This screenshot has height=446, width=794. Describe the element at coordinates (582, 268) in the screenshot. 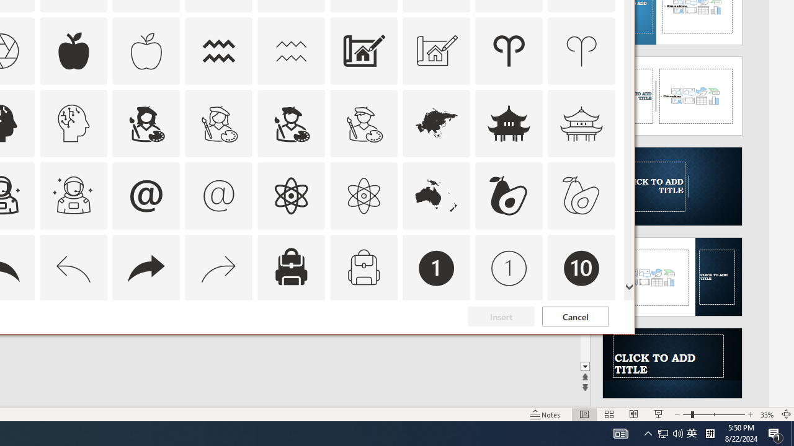

I see `AutomationID: Icons_Badge10` at that location.